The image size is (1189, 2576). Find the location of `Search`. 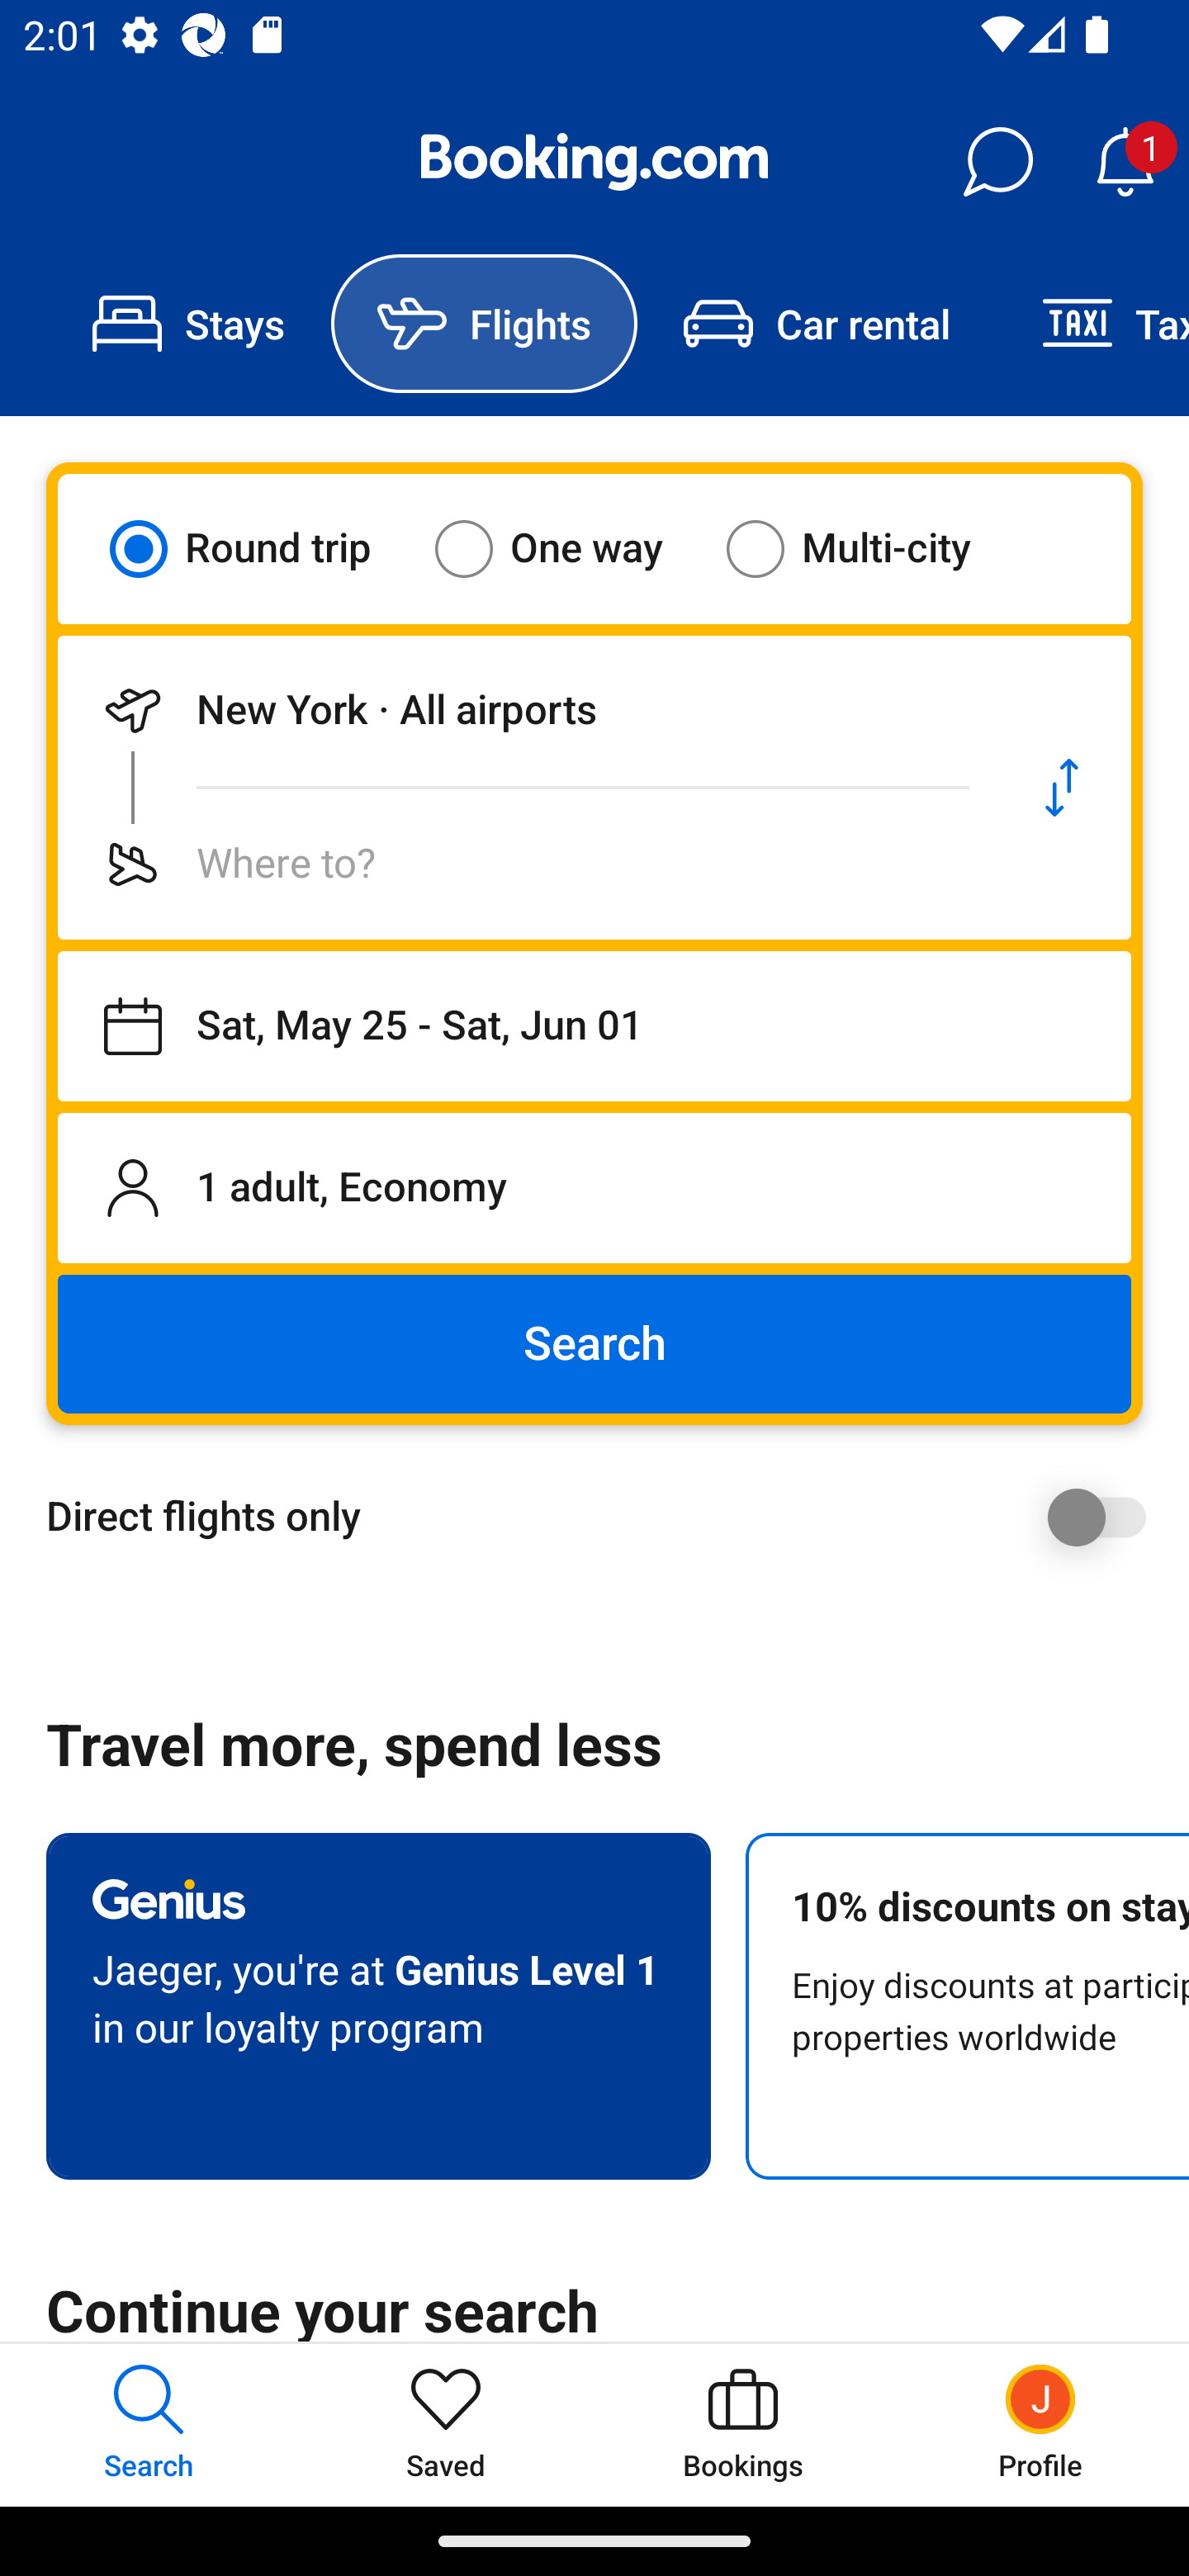

Search is located at coordinates (594, 1344).